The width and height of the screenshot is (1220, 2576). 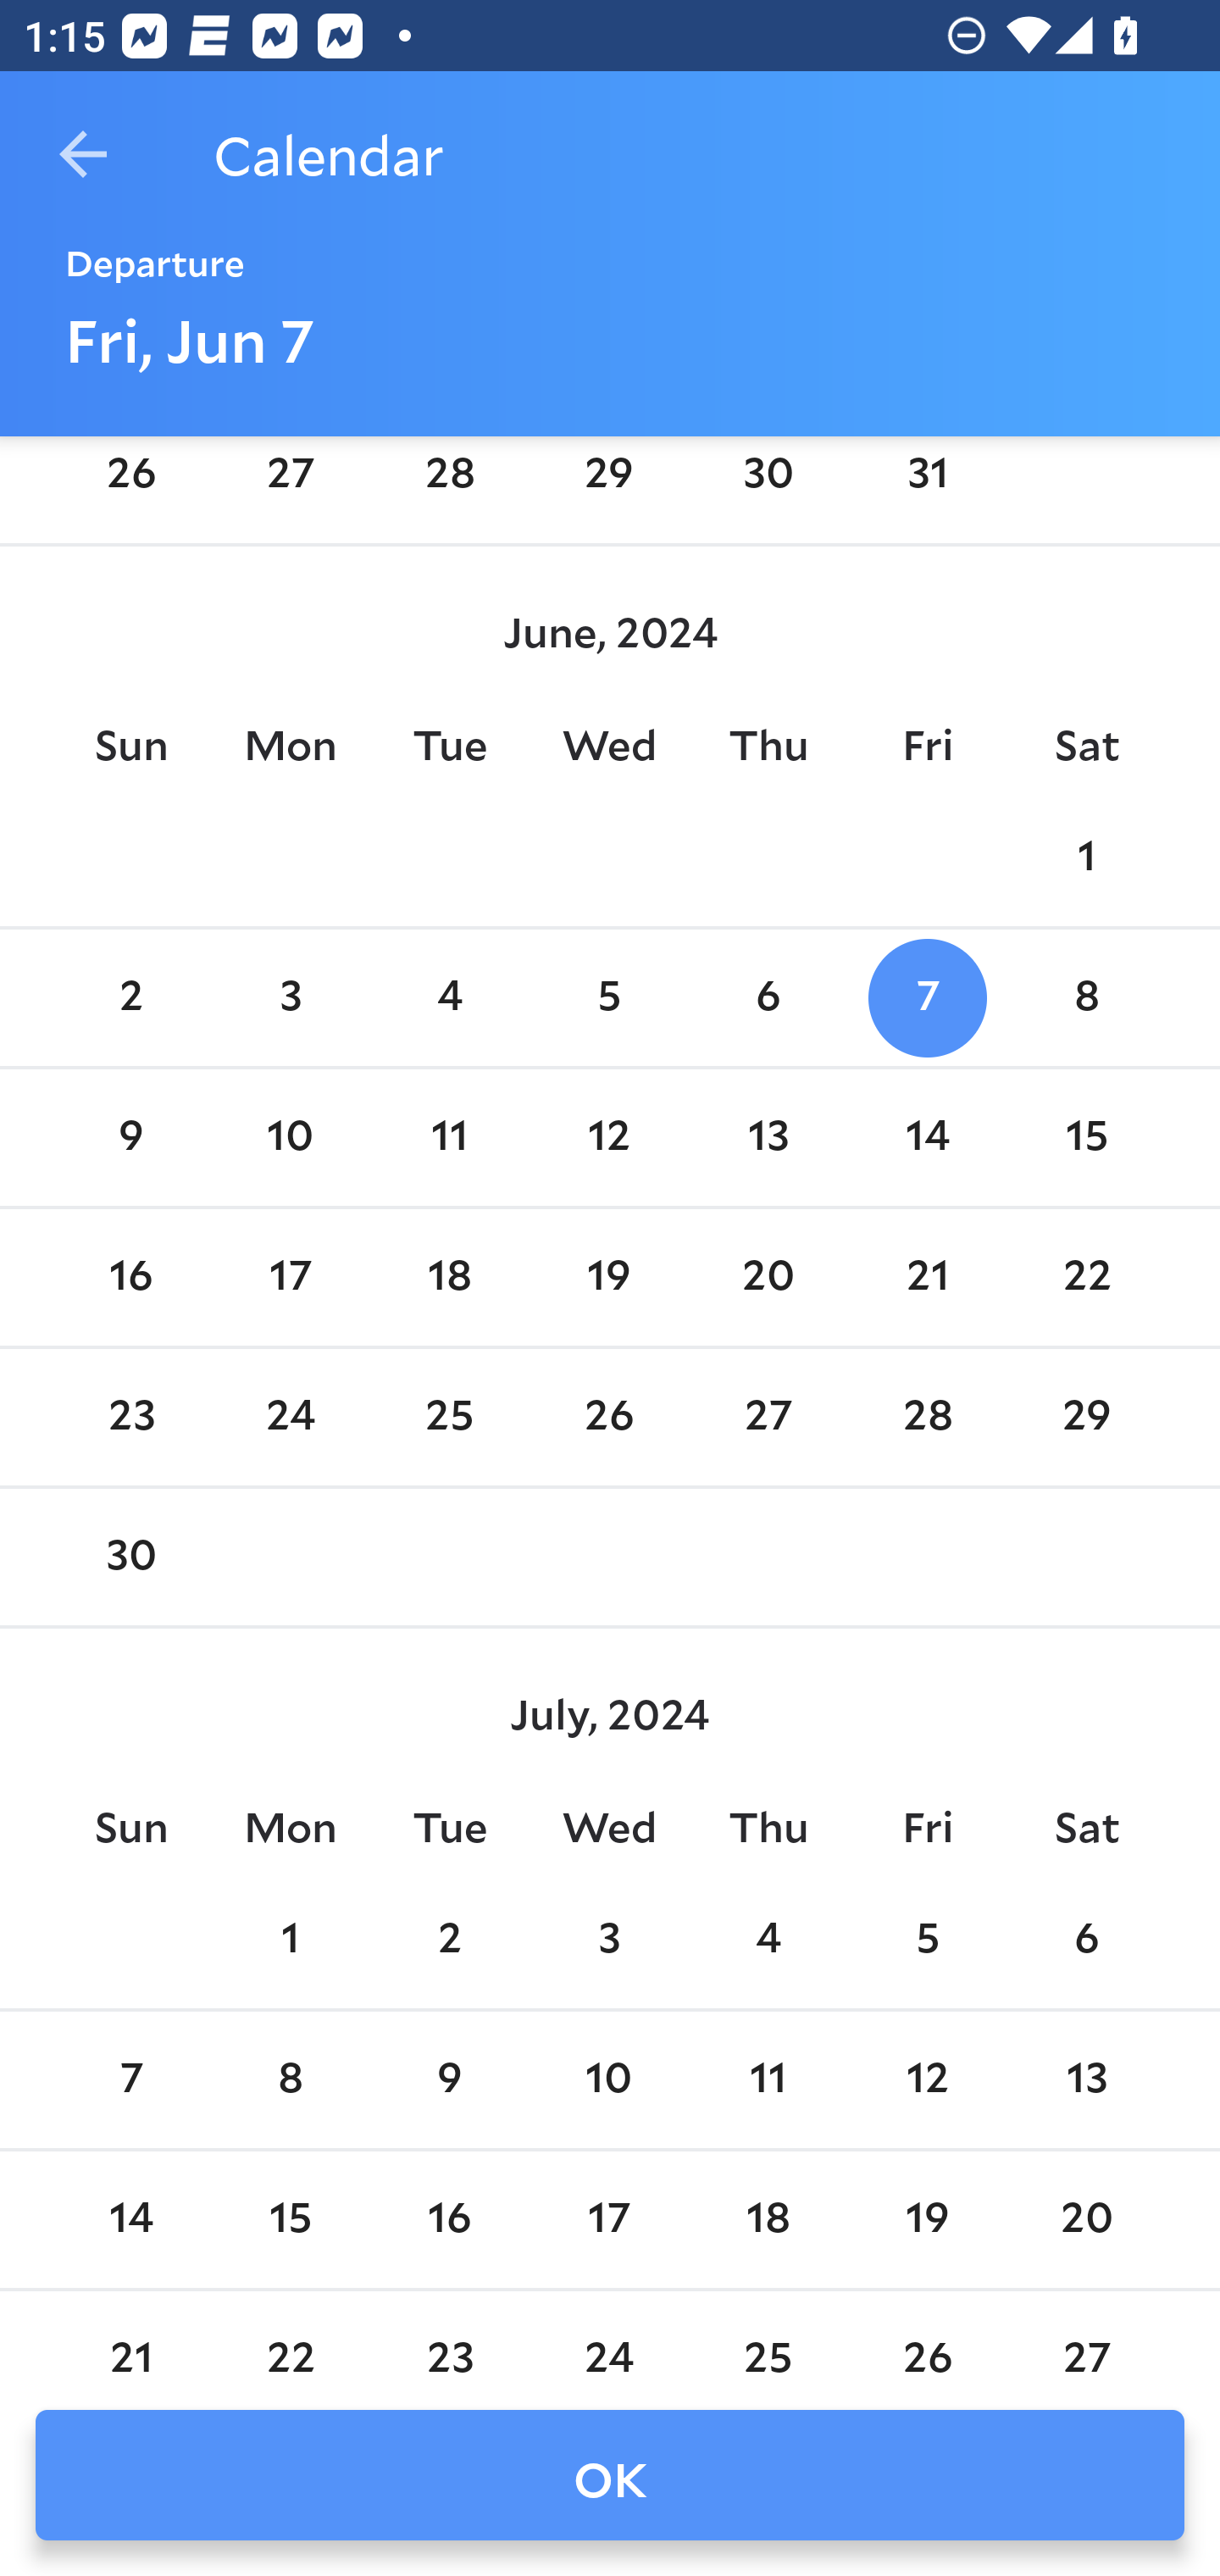 I want to click on 23, so click(x=130, y=1417).